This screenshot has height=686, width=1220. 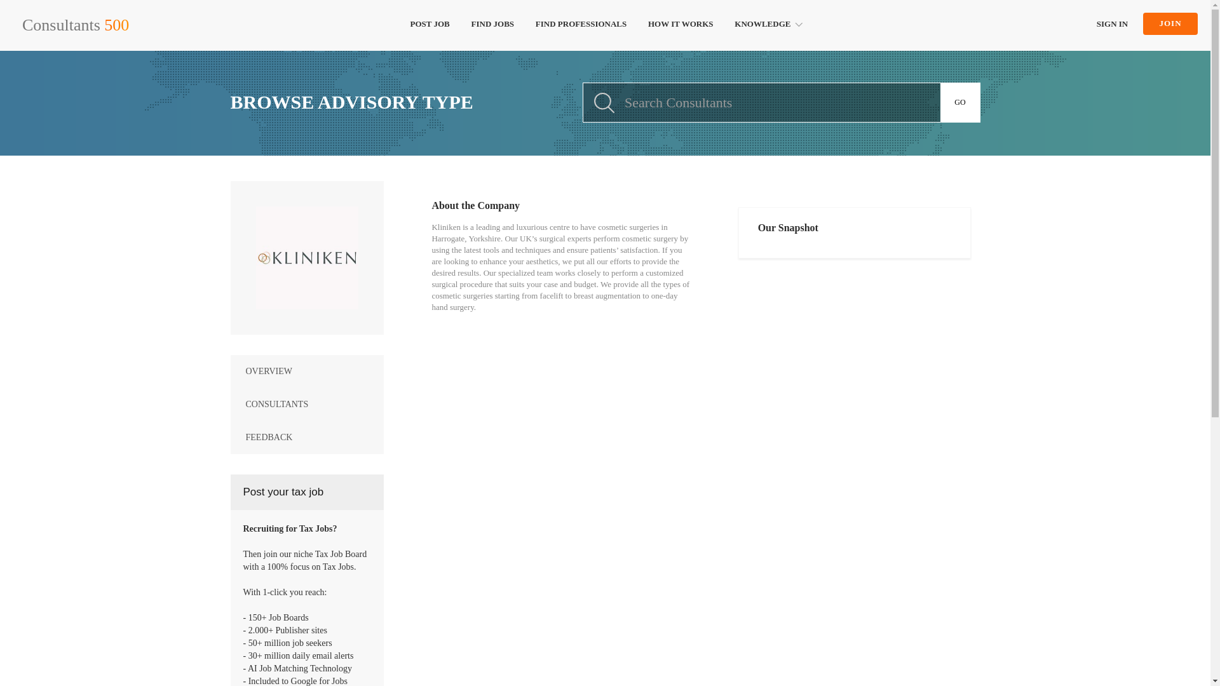 I want to click on SIGN IN, so click(x=1112, y=24).